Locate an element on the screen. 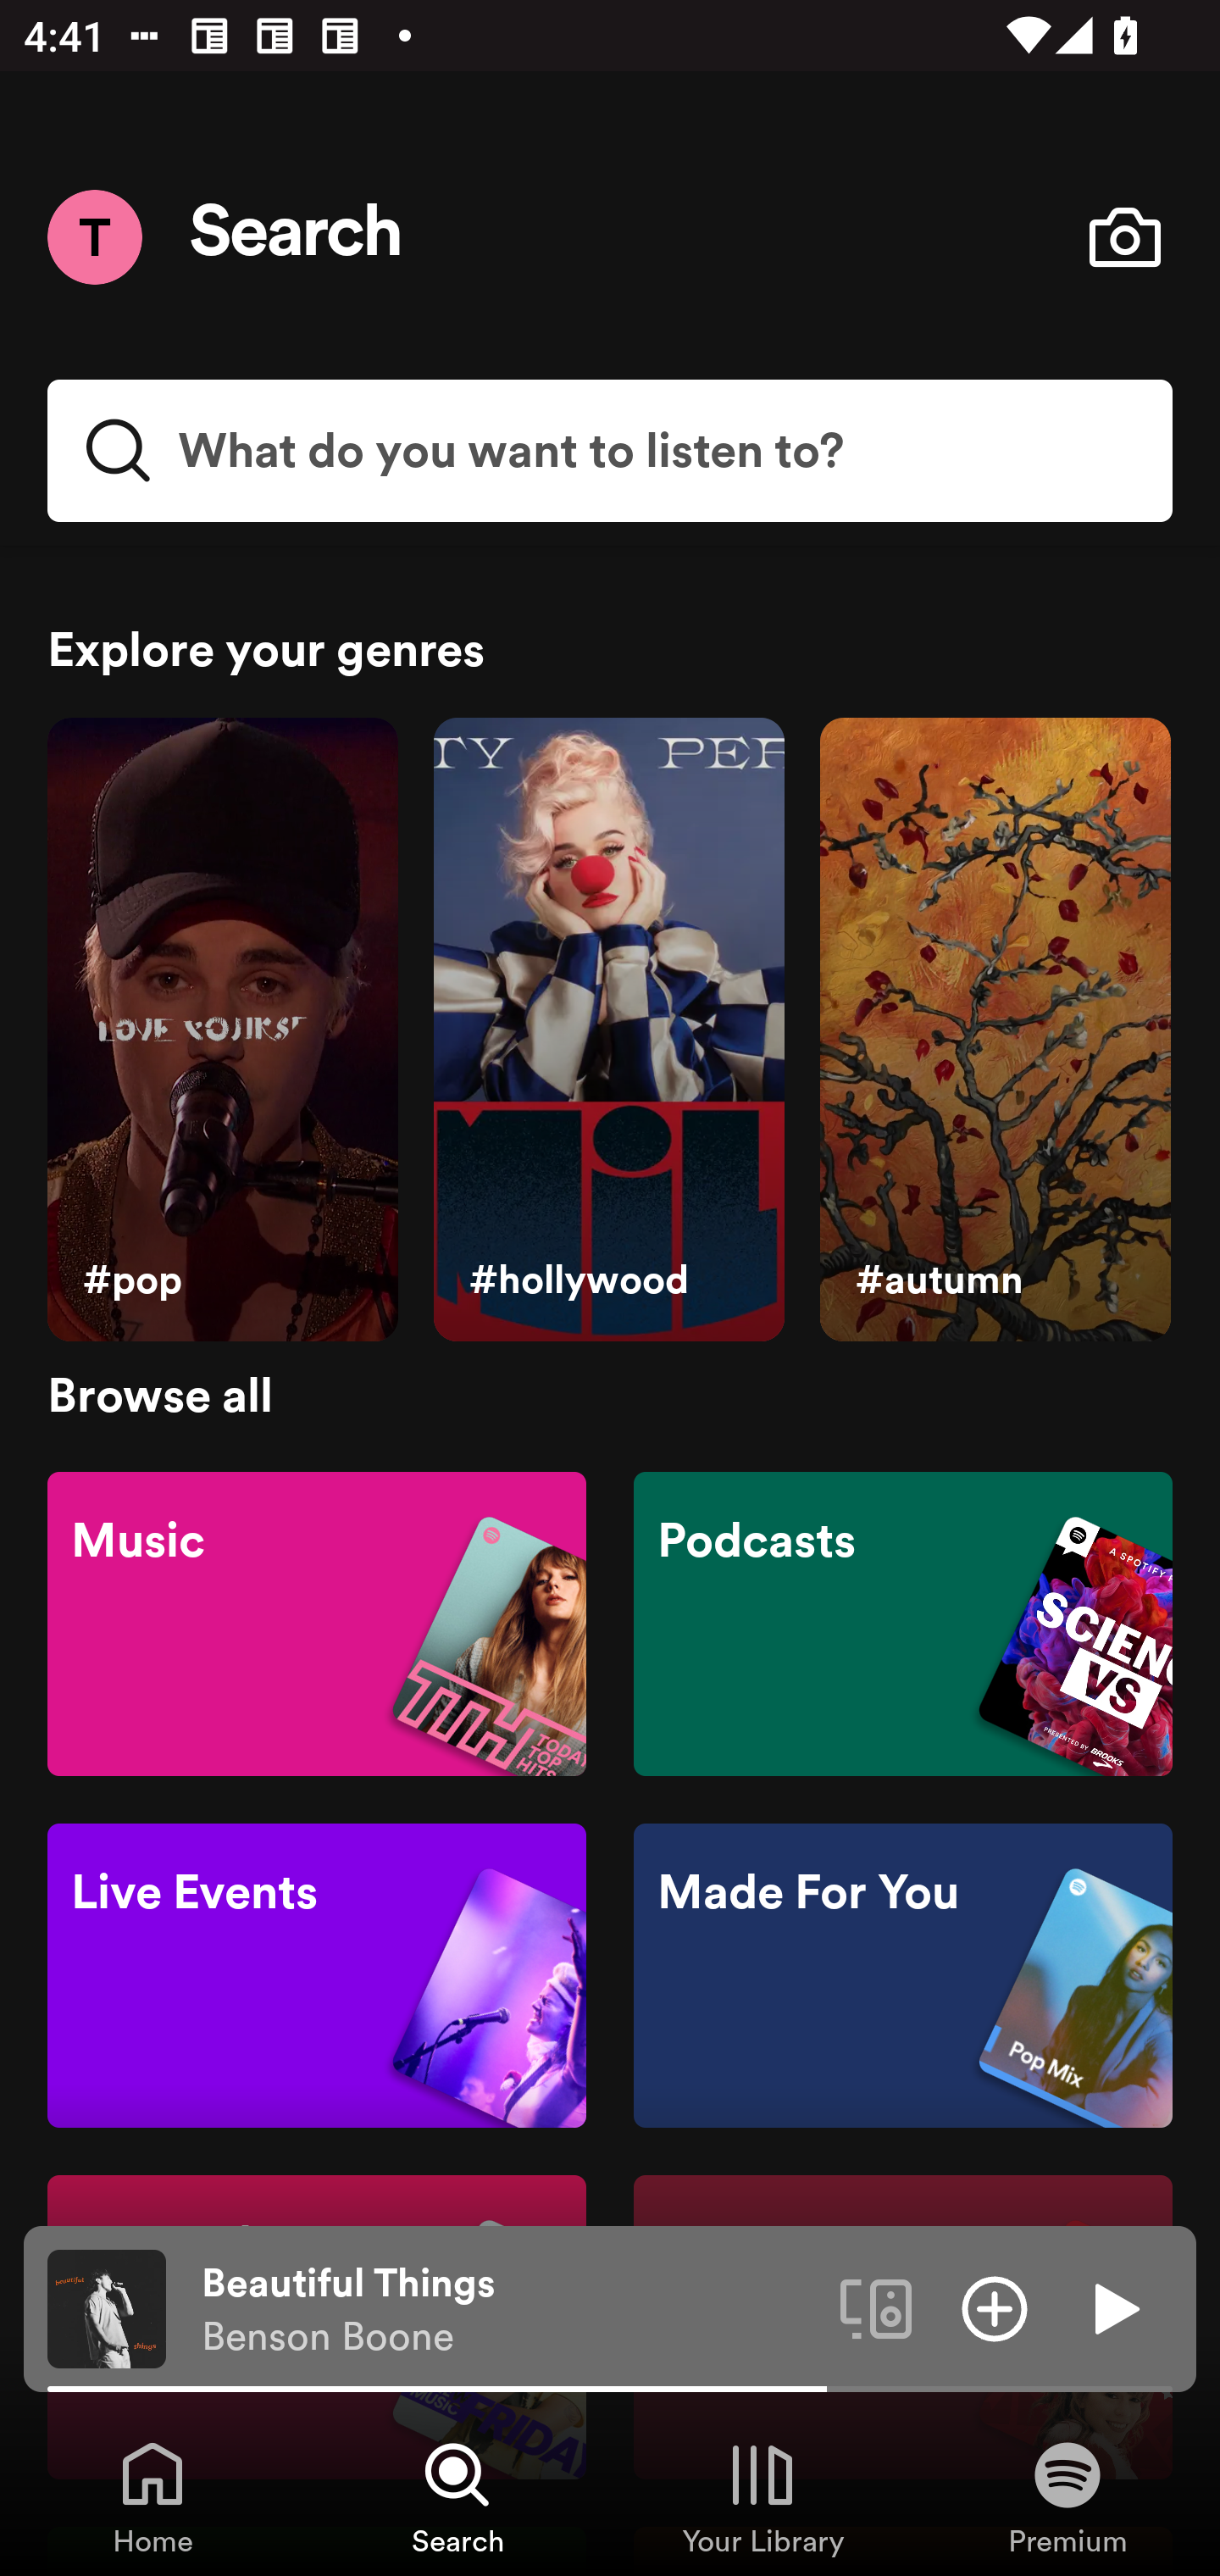 Image resolution: width=1220 pixels, height=2576 pixels. Home, Tab 1 of 4 Home Home is located at coordinates (152, 2496).